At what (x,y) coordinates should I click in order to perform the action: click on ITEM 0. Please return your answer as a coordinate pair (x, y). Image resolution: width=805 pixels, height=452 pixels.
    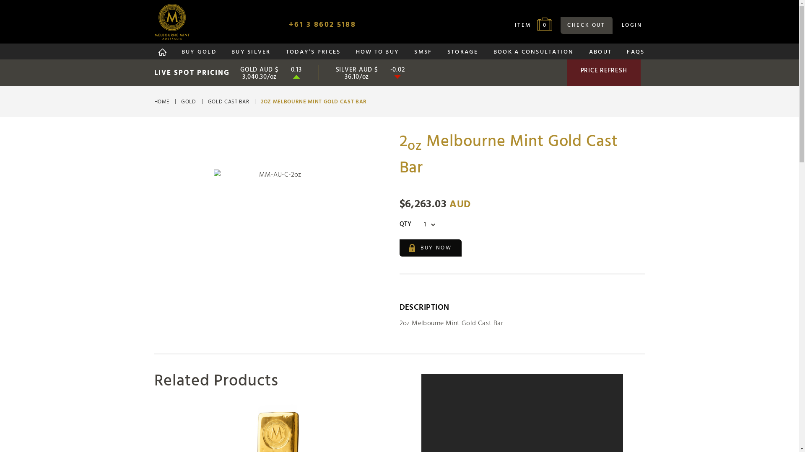
    Looking at the image, I should click on (537, 25).